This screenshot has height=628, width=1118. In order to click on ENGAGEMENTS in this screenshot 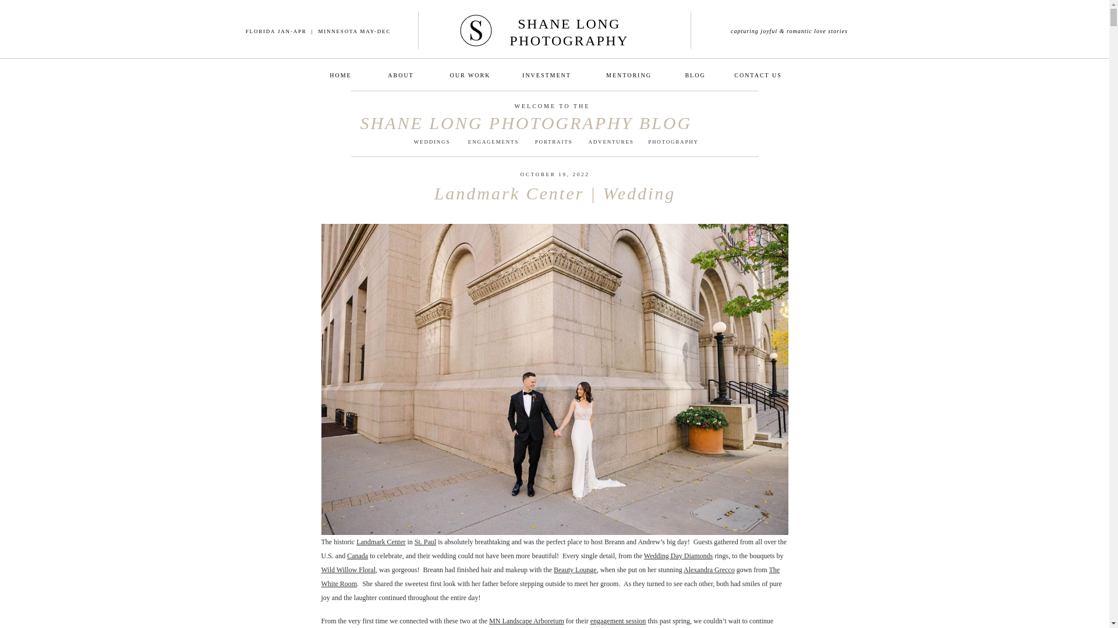, I will do `click(494, 144)`.